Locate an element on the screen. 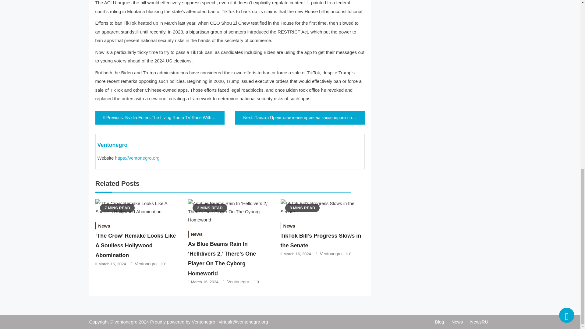 Image resolution: width=585 pixels, height=329 pixels. Ventonegro is located at coordinates (331, 254).